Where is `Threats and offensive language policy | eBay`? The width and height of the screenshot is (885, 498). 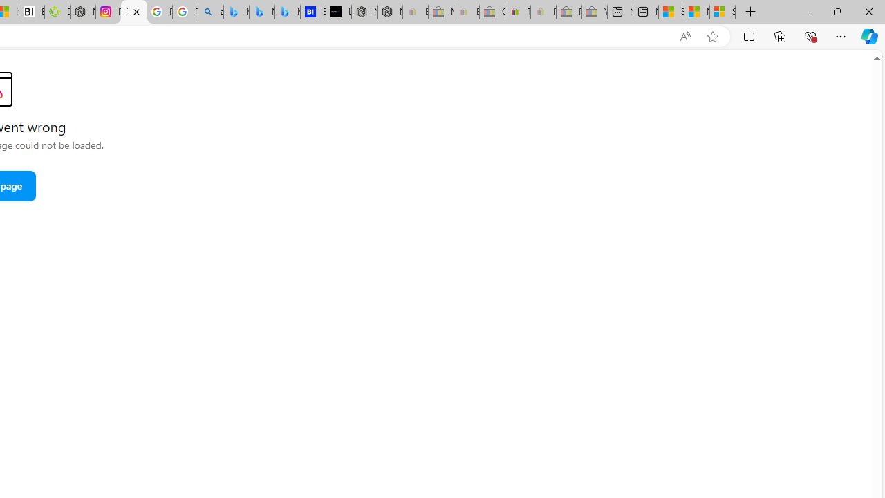
Threats and offensive language policy | eBay is located at coordinates (517, 12).